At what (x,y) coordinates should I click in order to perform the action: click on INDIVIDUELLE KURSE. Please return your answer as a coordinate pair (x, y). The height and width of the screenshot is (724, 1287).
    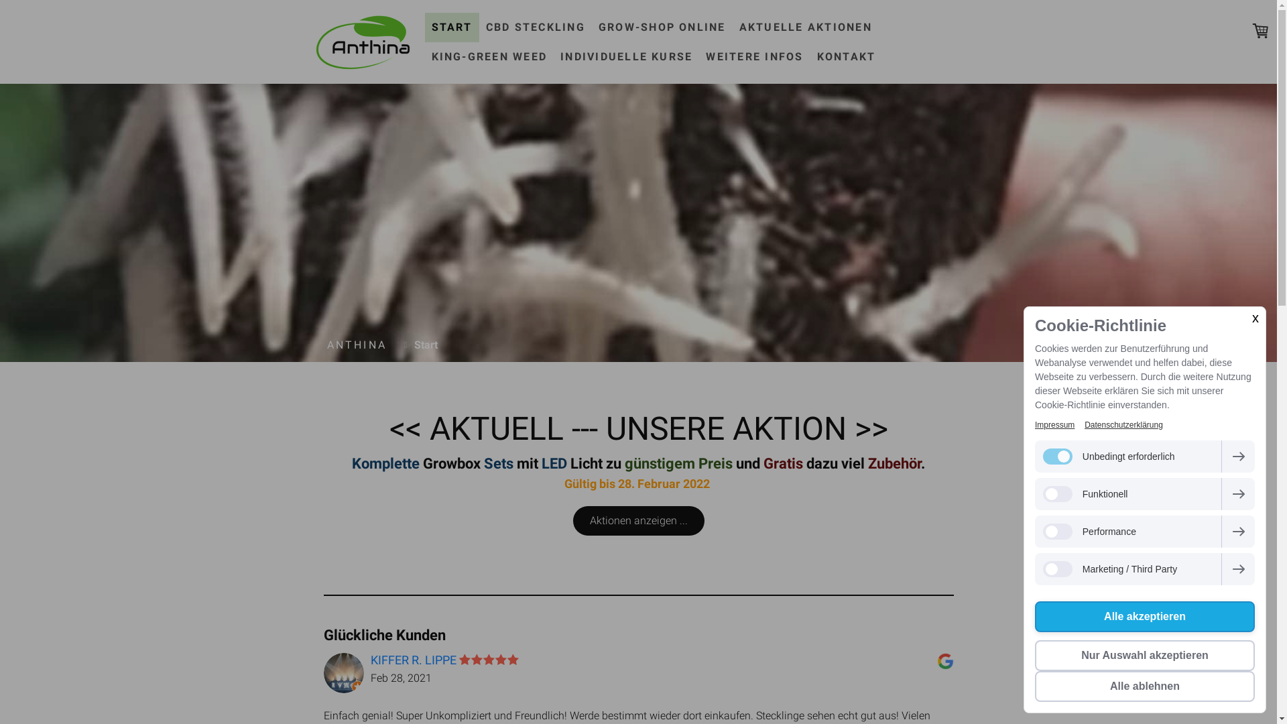
    Looking at the image, I should click on (626, 56).